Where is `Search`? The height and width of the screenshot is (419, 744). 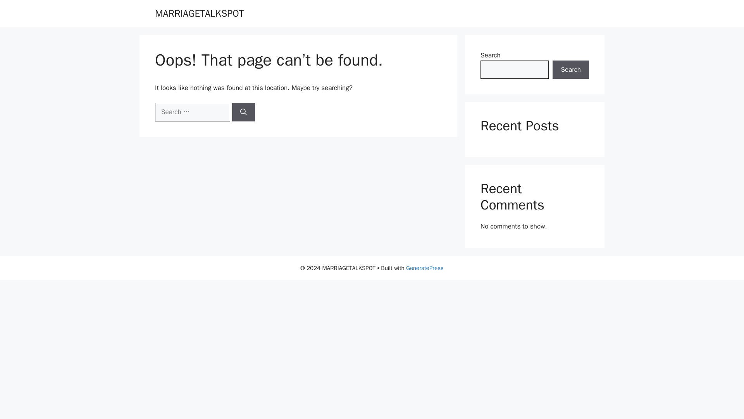 Search is located at coordinates (571, 70).